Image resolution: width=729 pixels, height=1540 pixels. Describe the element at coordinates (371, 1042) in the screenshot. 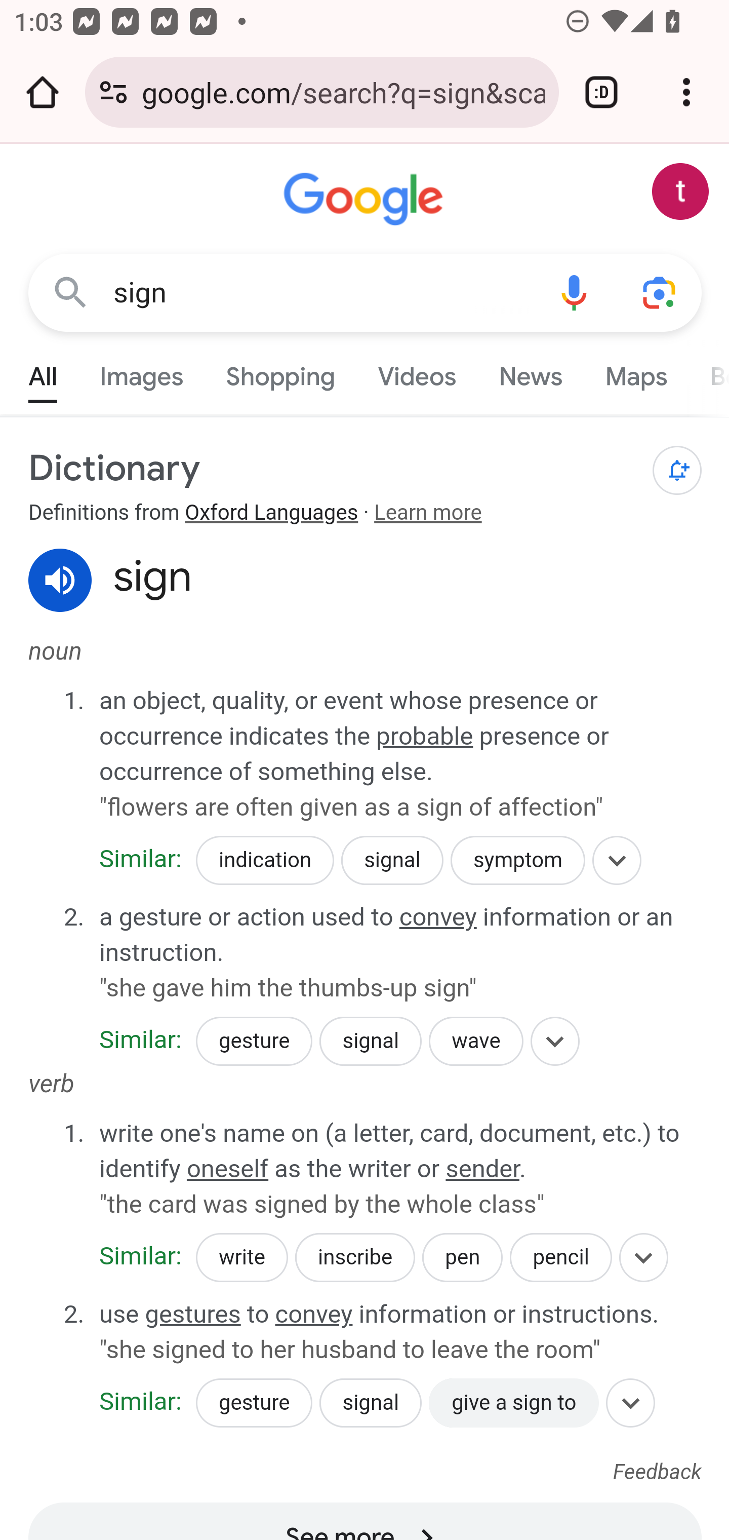

I see `signal` at that location.